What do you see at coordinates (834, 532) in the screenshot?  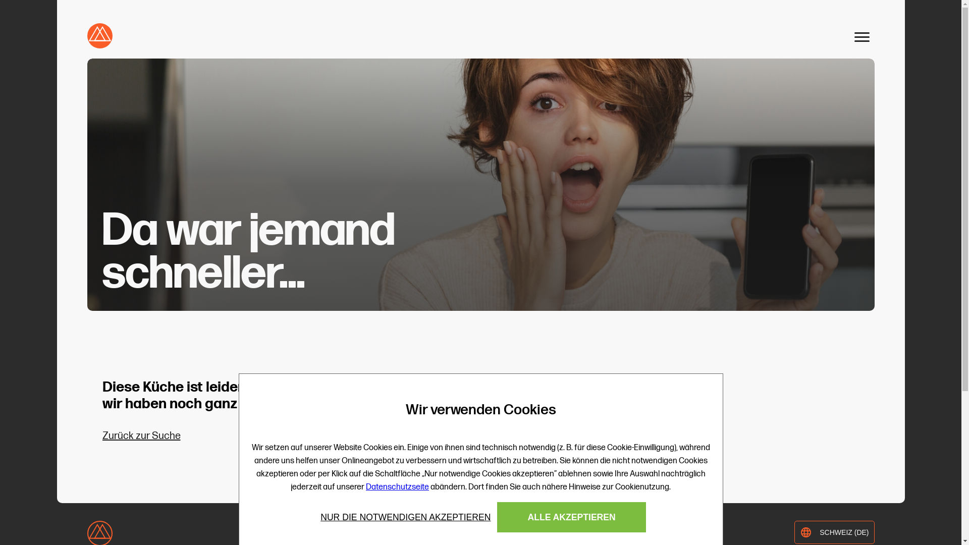 I see `language
SCHWEIZ (DE)` at bounding box center [834, 532].